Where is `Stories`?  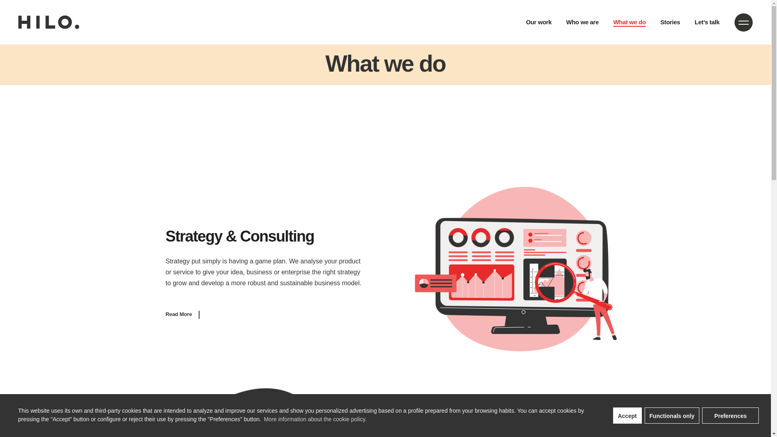
Stories is located at coordinates (670, 22).